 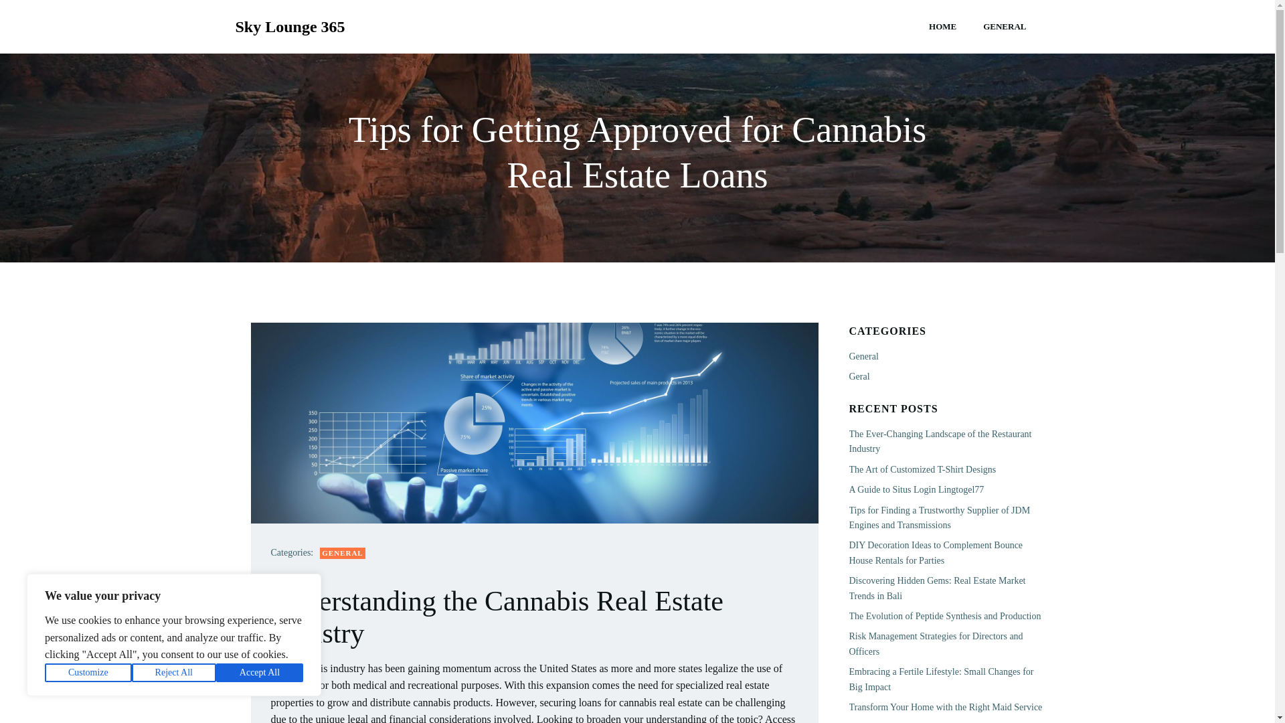 I want to click on The Timeless Elegance of Limoges Porcelain, so click(x=933, y=469).